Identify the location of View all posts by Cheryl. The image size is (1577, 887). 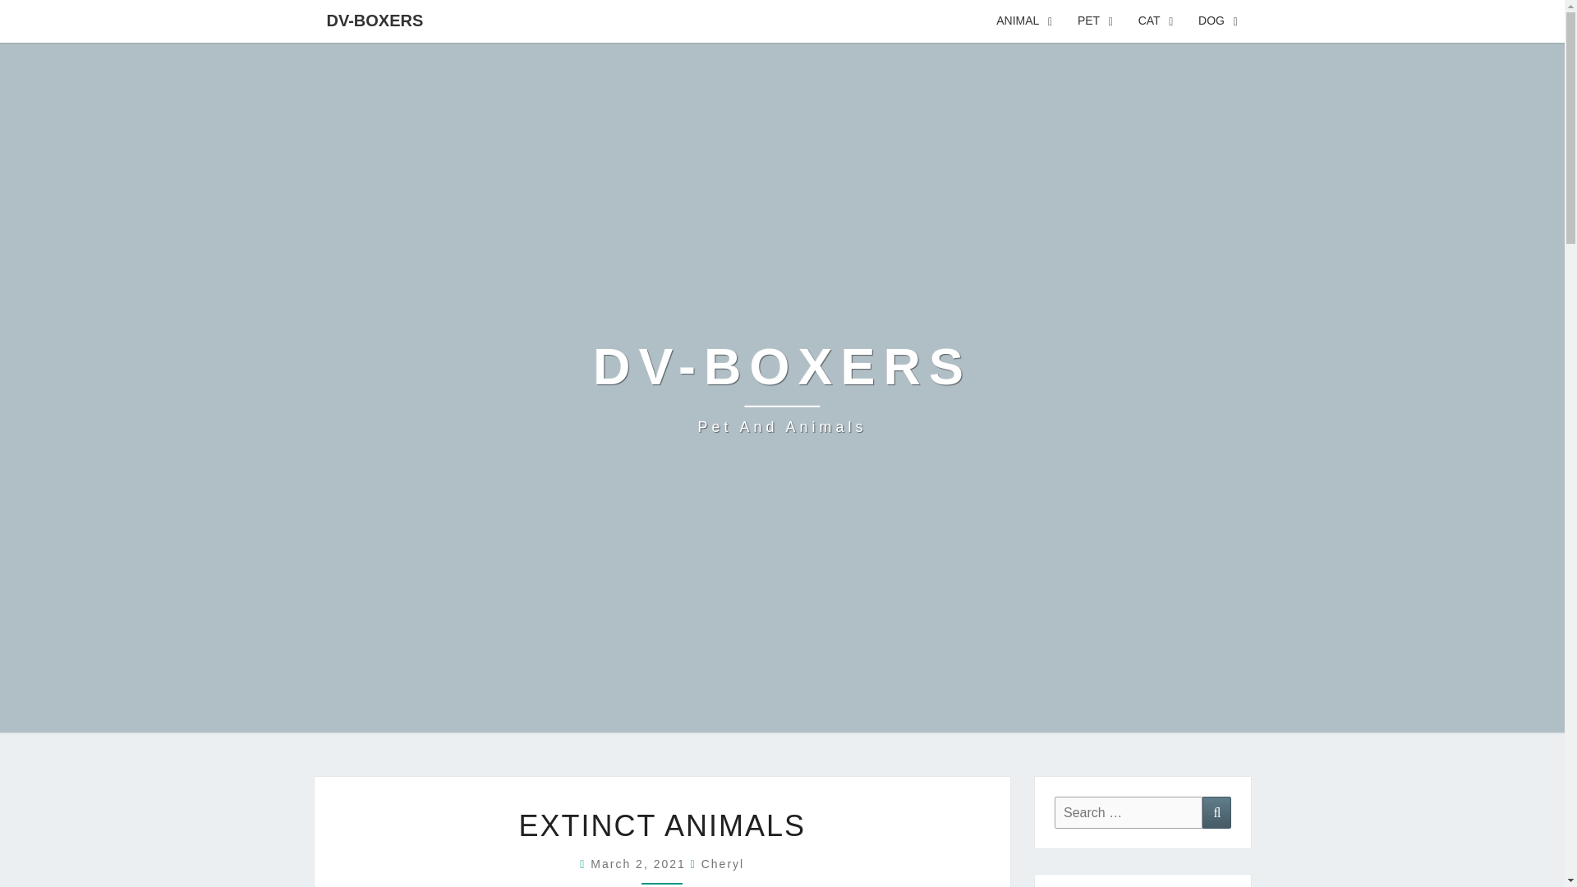
(723, 864).